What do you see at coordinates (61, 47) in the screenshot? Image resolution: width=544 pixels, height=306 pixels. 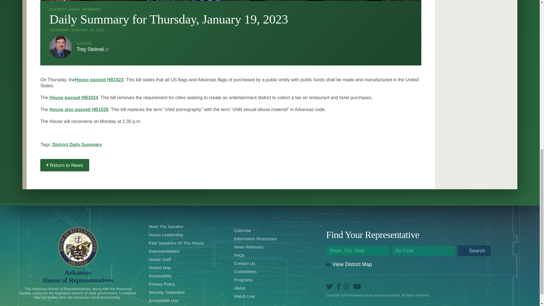 I see `Trey Steimel` at bounding box center [61, 47].